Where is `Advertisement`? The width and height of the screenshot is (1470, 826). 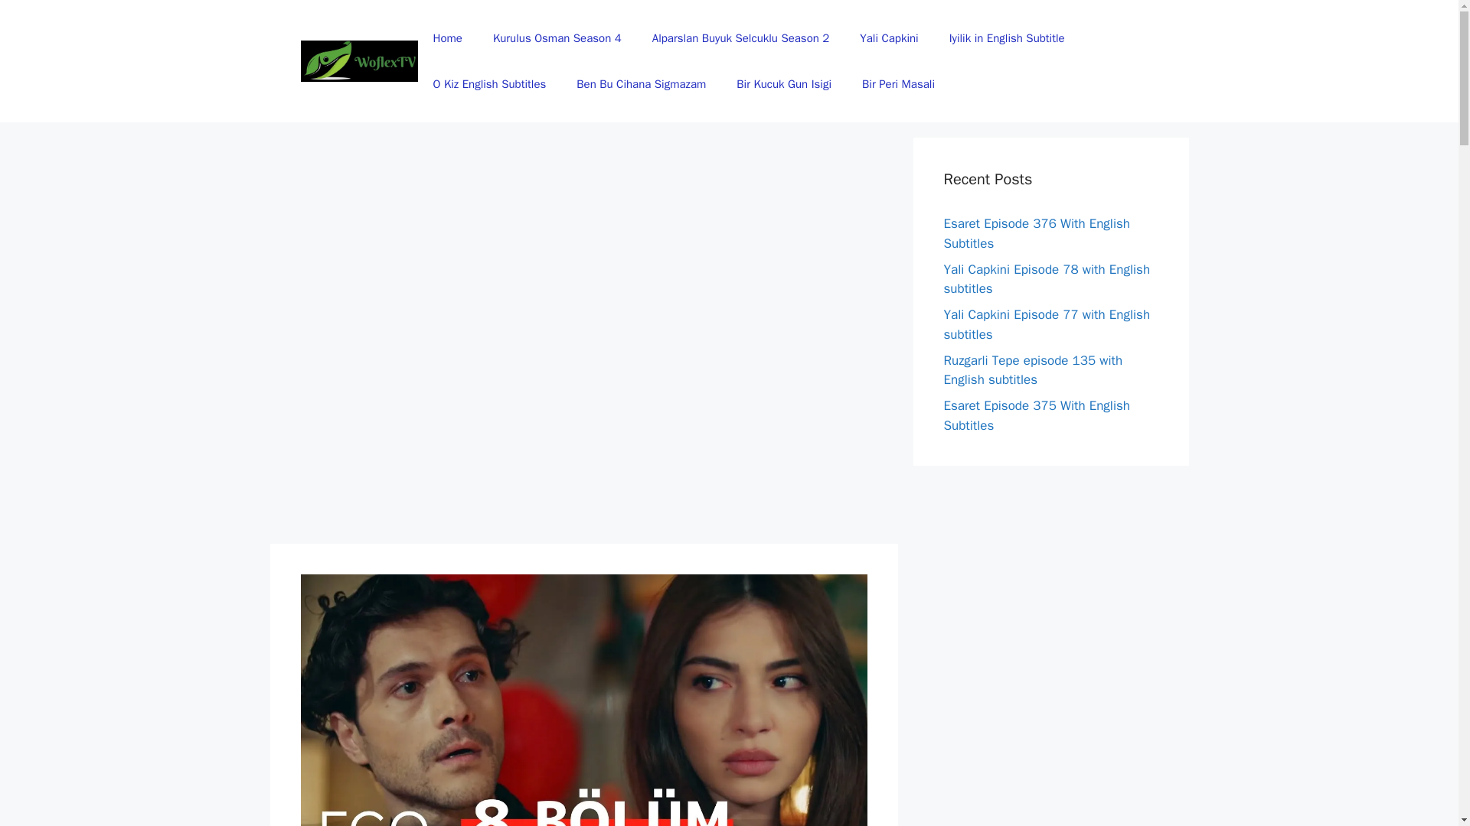 Advertisement is located at coordinates (384, 436).